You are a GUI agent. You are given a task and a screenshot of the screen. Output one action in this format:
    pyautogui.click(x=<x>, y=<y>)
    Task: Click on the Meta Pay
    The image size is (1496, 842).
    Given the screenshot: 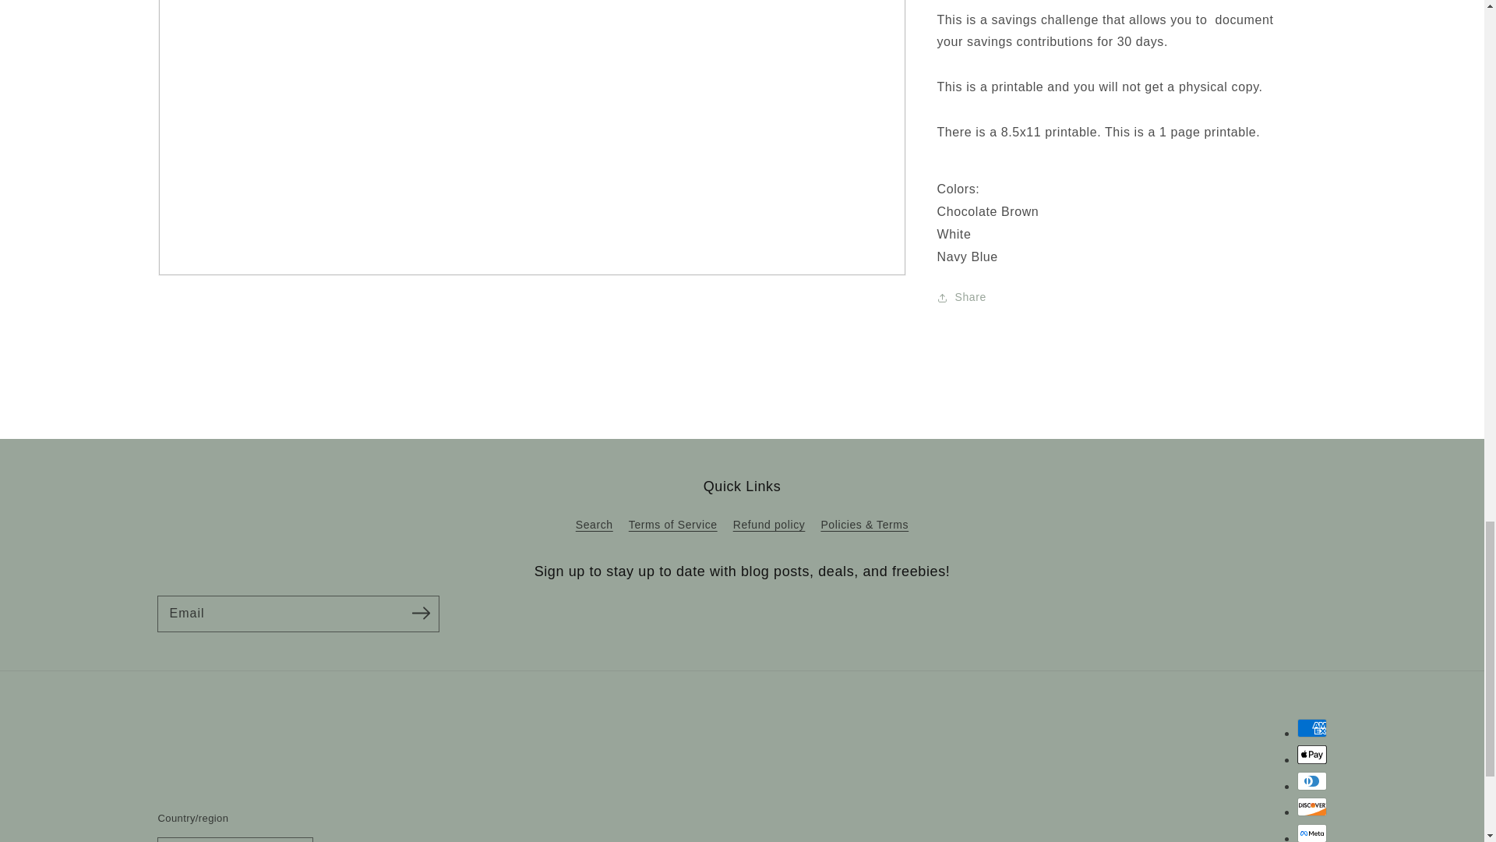 What is the action you would take?
    pyautogui.click(x=1311, y=833)
    